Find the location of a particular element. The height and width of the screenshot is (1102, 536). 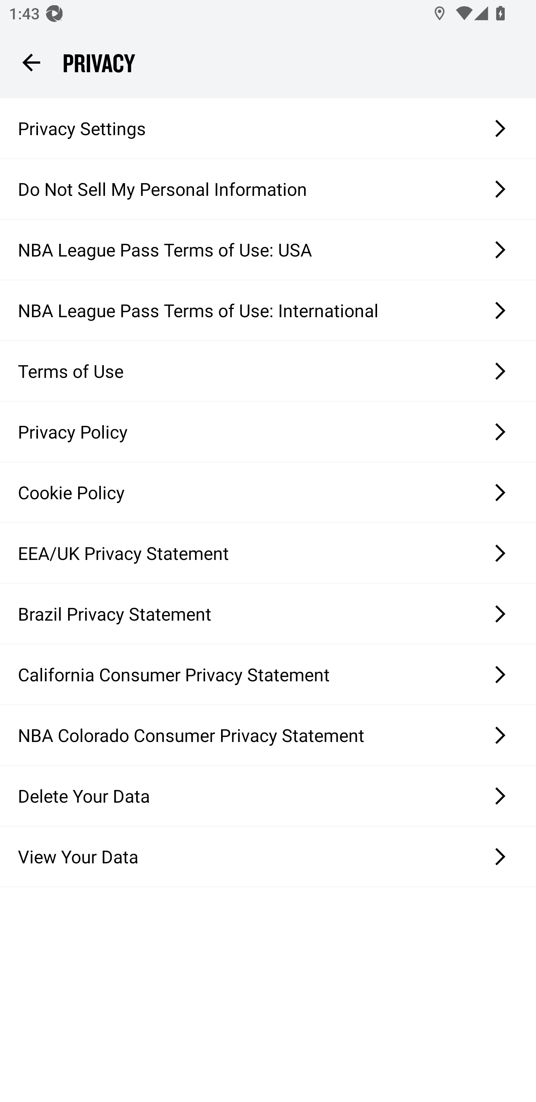

NBA League Pass Terms of Use: USA is located at coordinates (268, 249).